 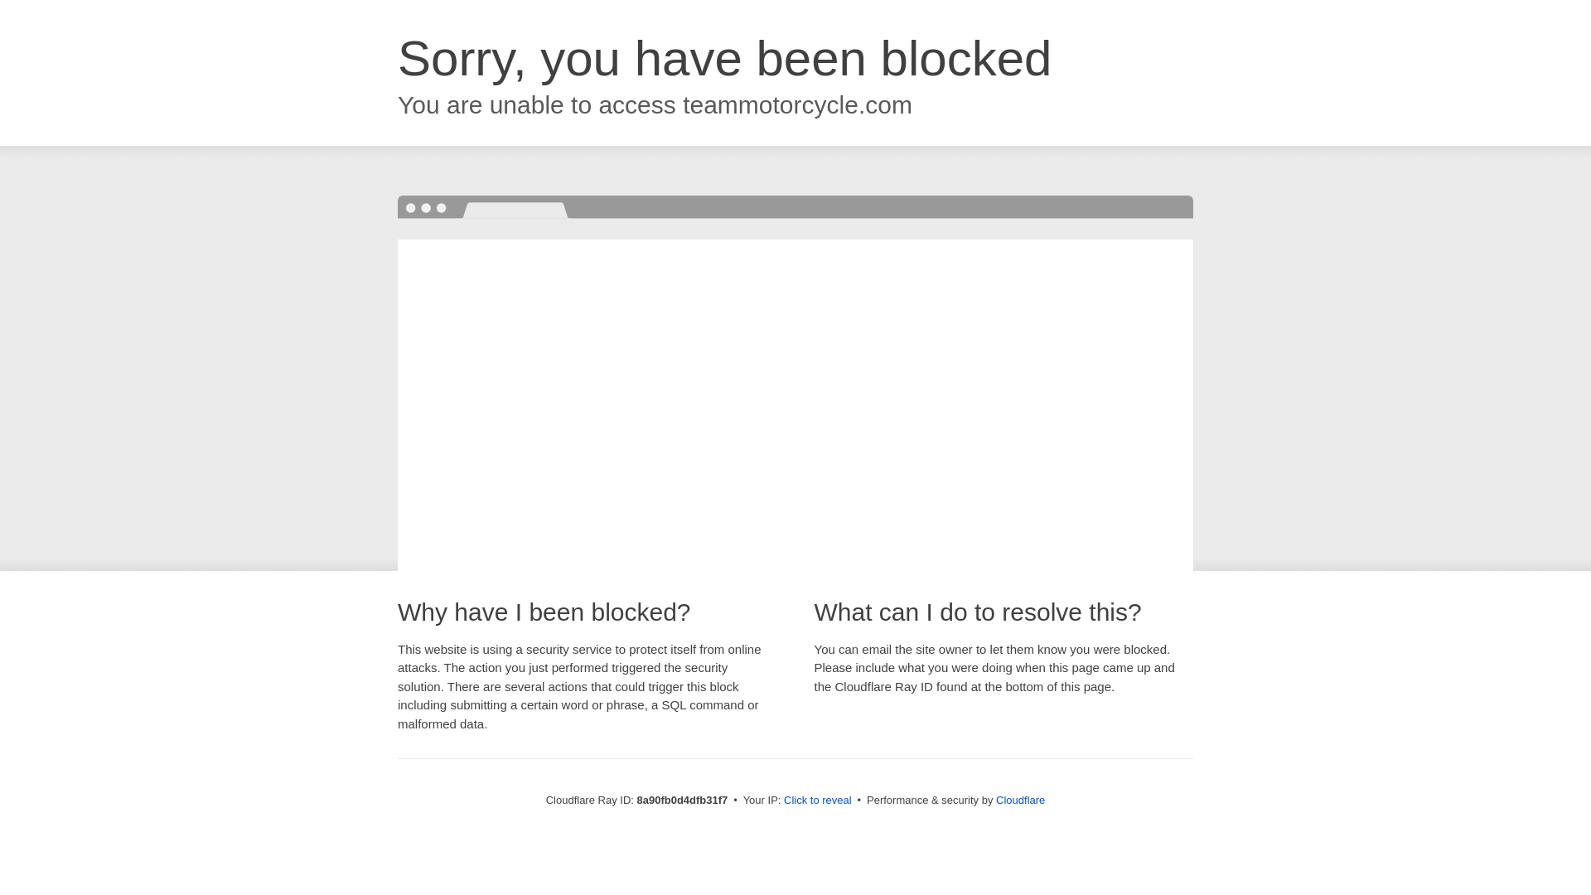 What do you see at coordinates (817, 801) in the screenshot?
I see `Click to reveal` at bounding box center [817, 801].